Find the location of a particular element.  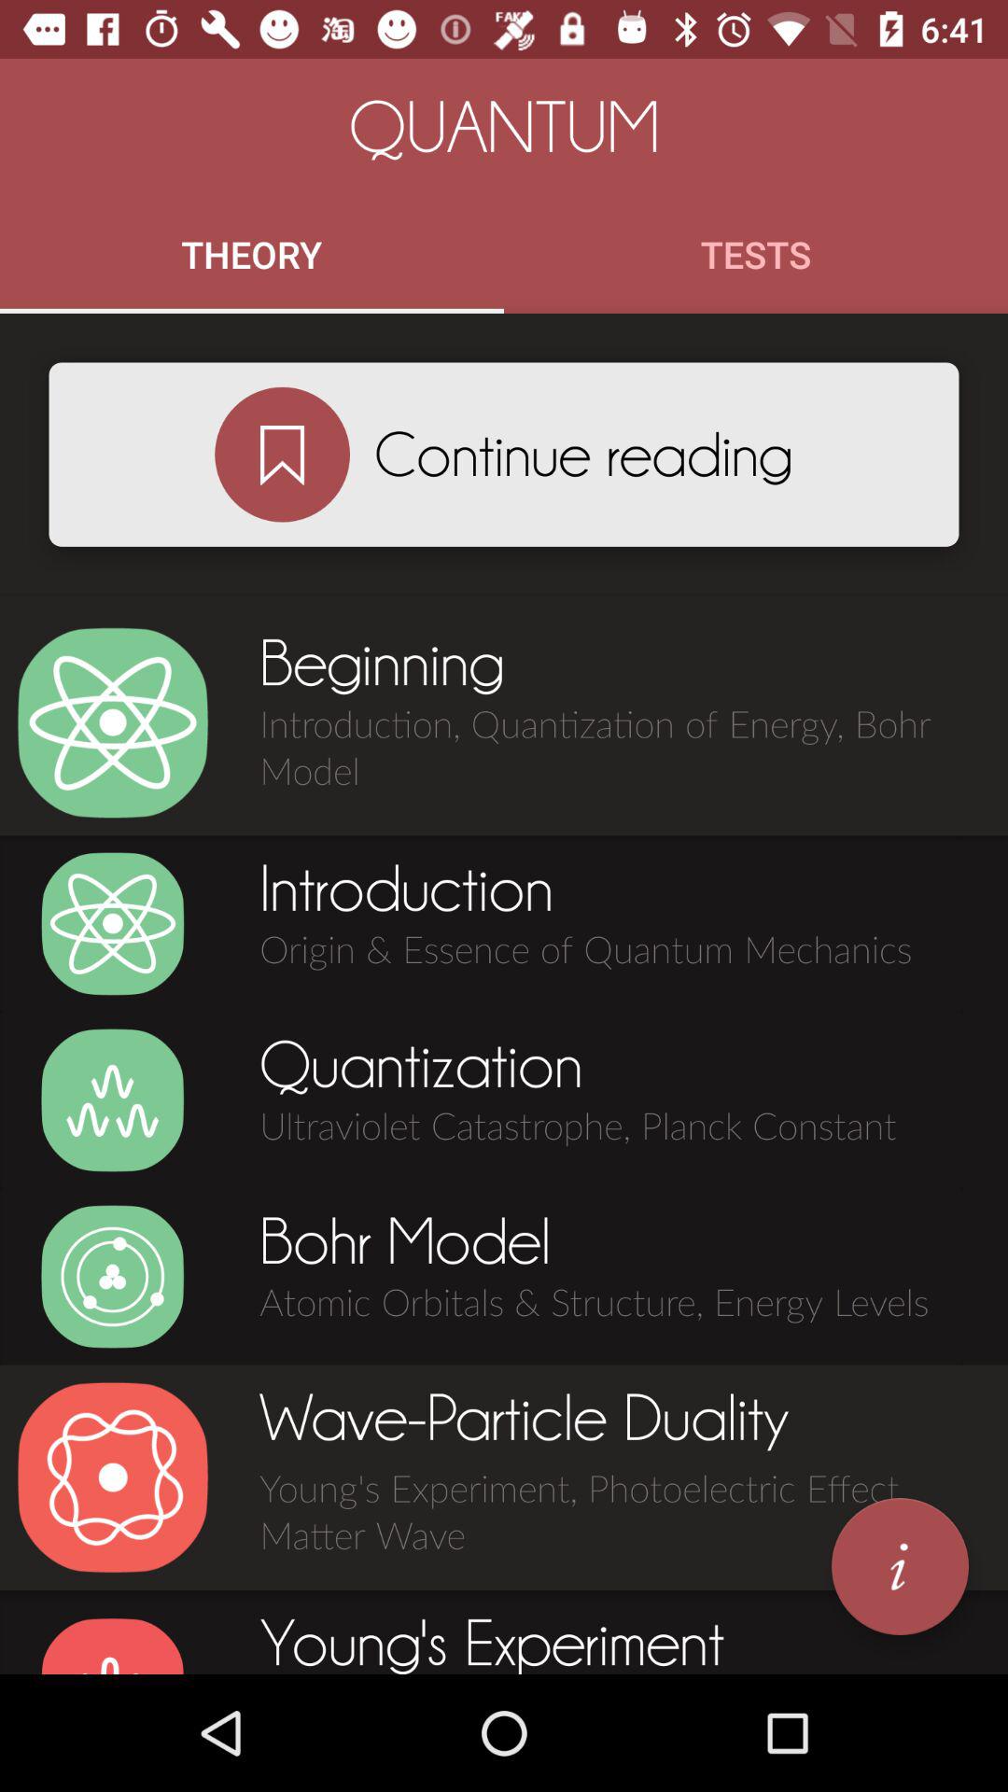

bookmark page is located at coordinates (282, 454).